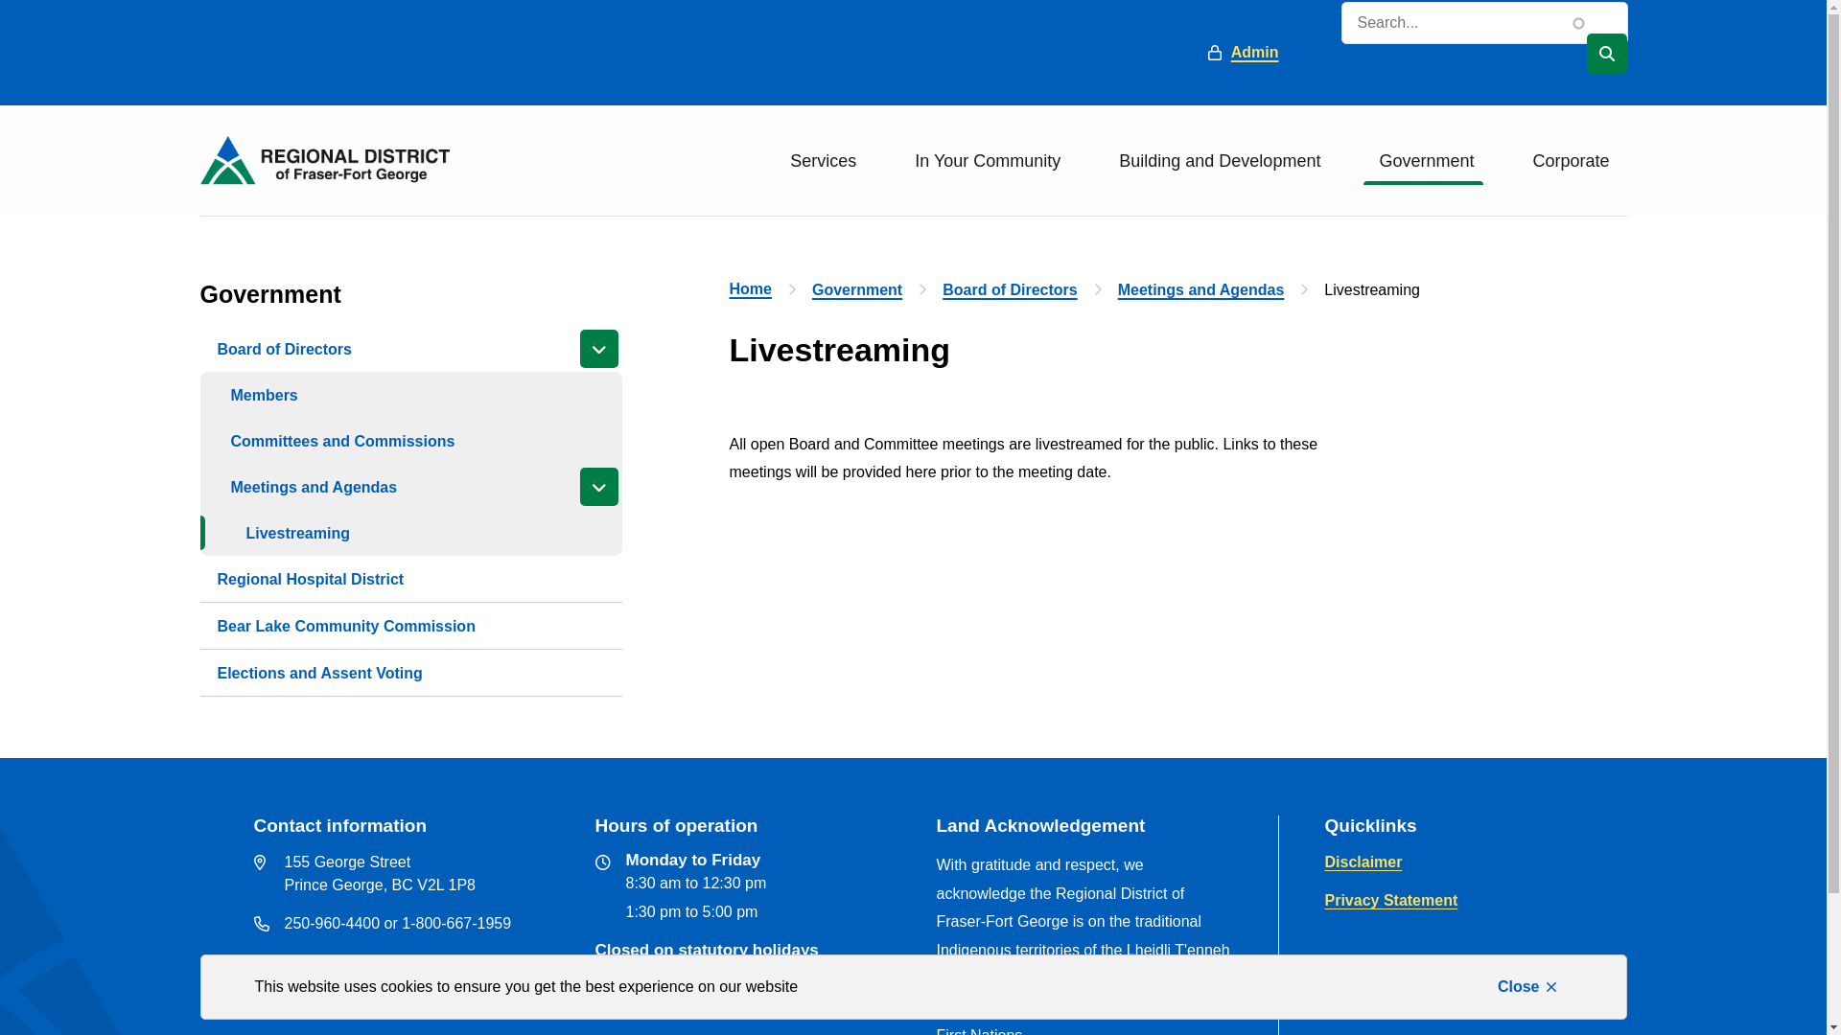 This screenshot has height=1035, width=1841. Describe the element at coordinates (345, 626) in the screenshot. I see `Bear Lake Community Commission` at that location.